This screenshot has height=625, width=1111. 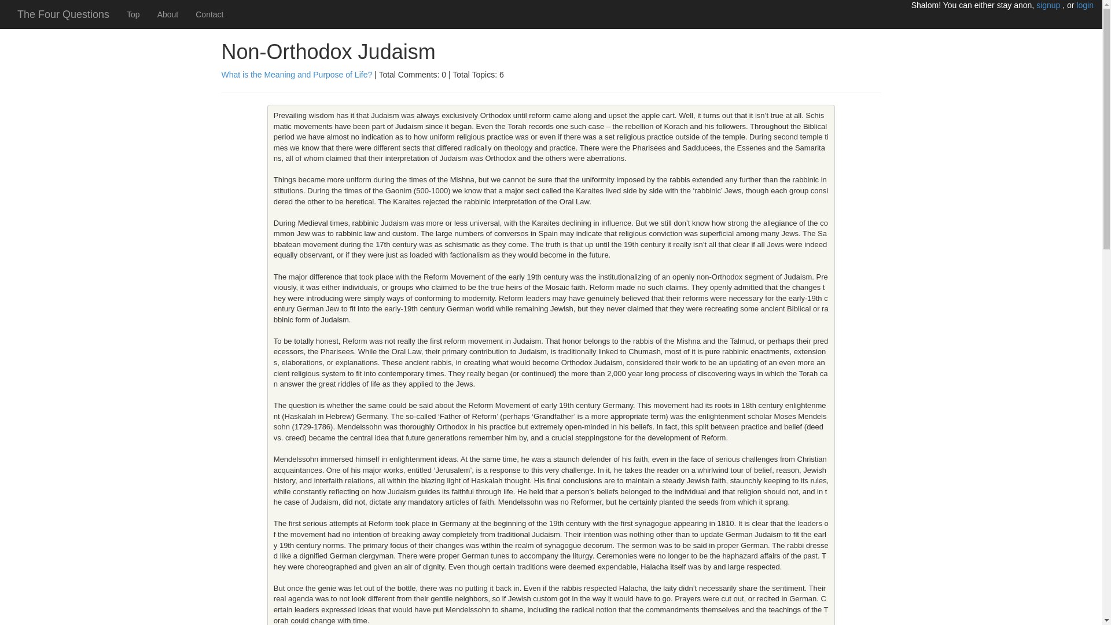 What do you see at coordinates (168, 14) in the screenshot?
I see `About` at bounding box center [168, 14].